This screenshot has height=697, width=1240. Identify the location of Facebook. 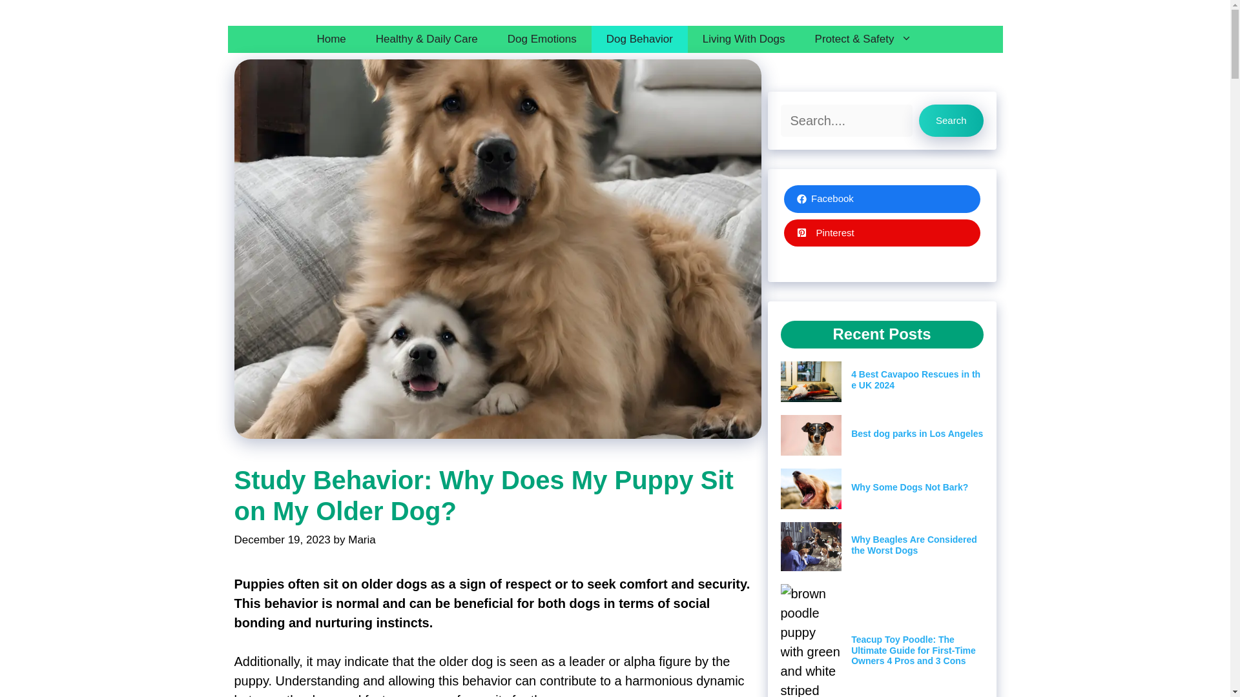
(882, 199).